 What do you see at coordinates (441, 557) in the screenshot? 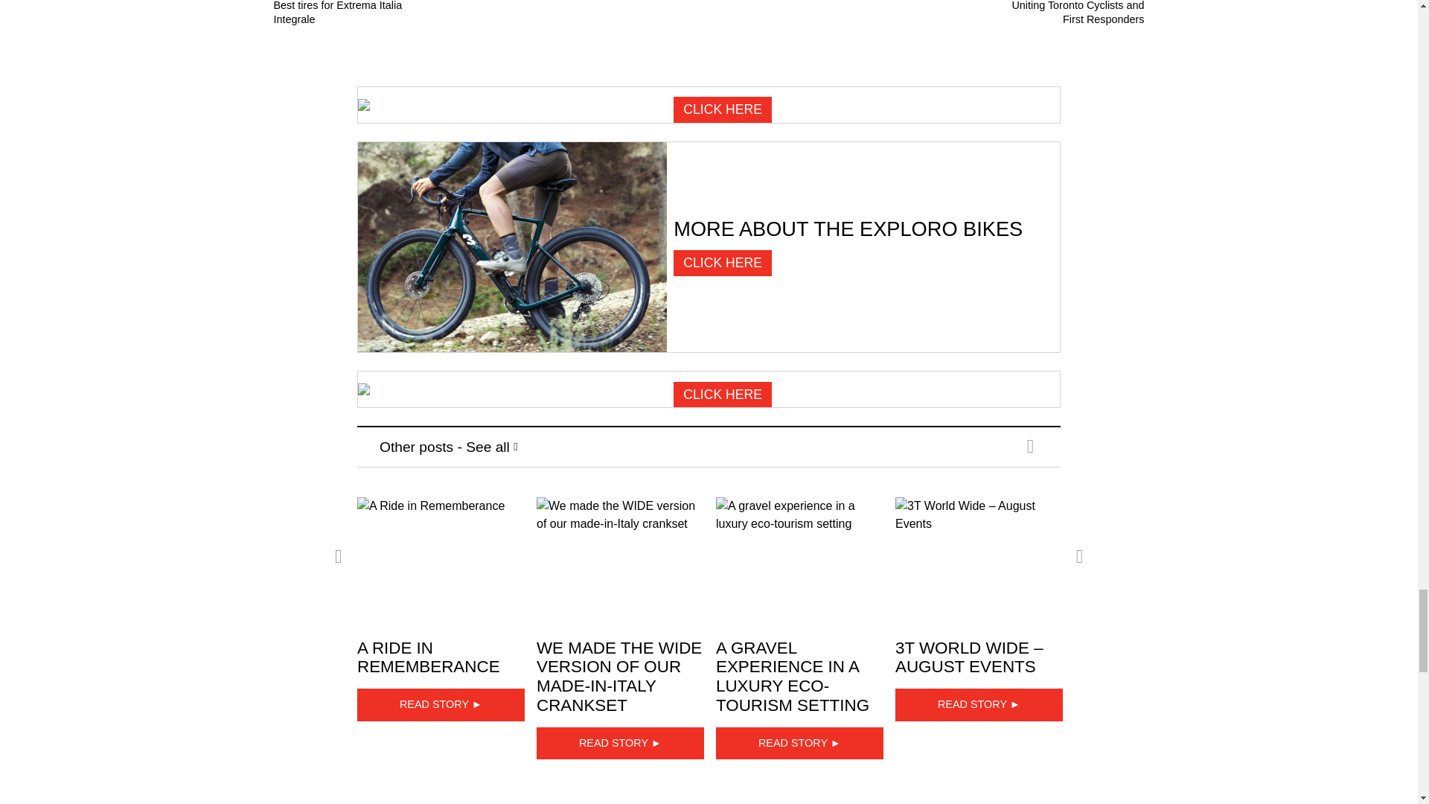
I see `A Ride in Rememberance` at bounding box center [441, 557].